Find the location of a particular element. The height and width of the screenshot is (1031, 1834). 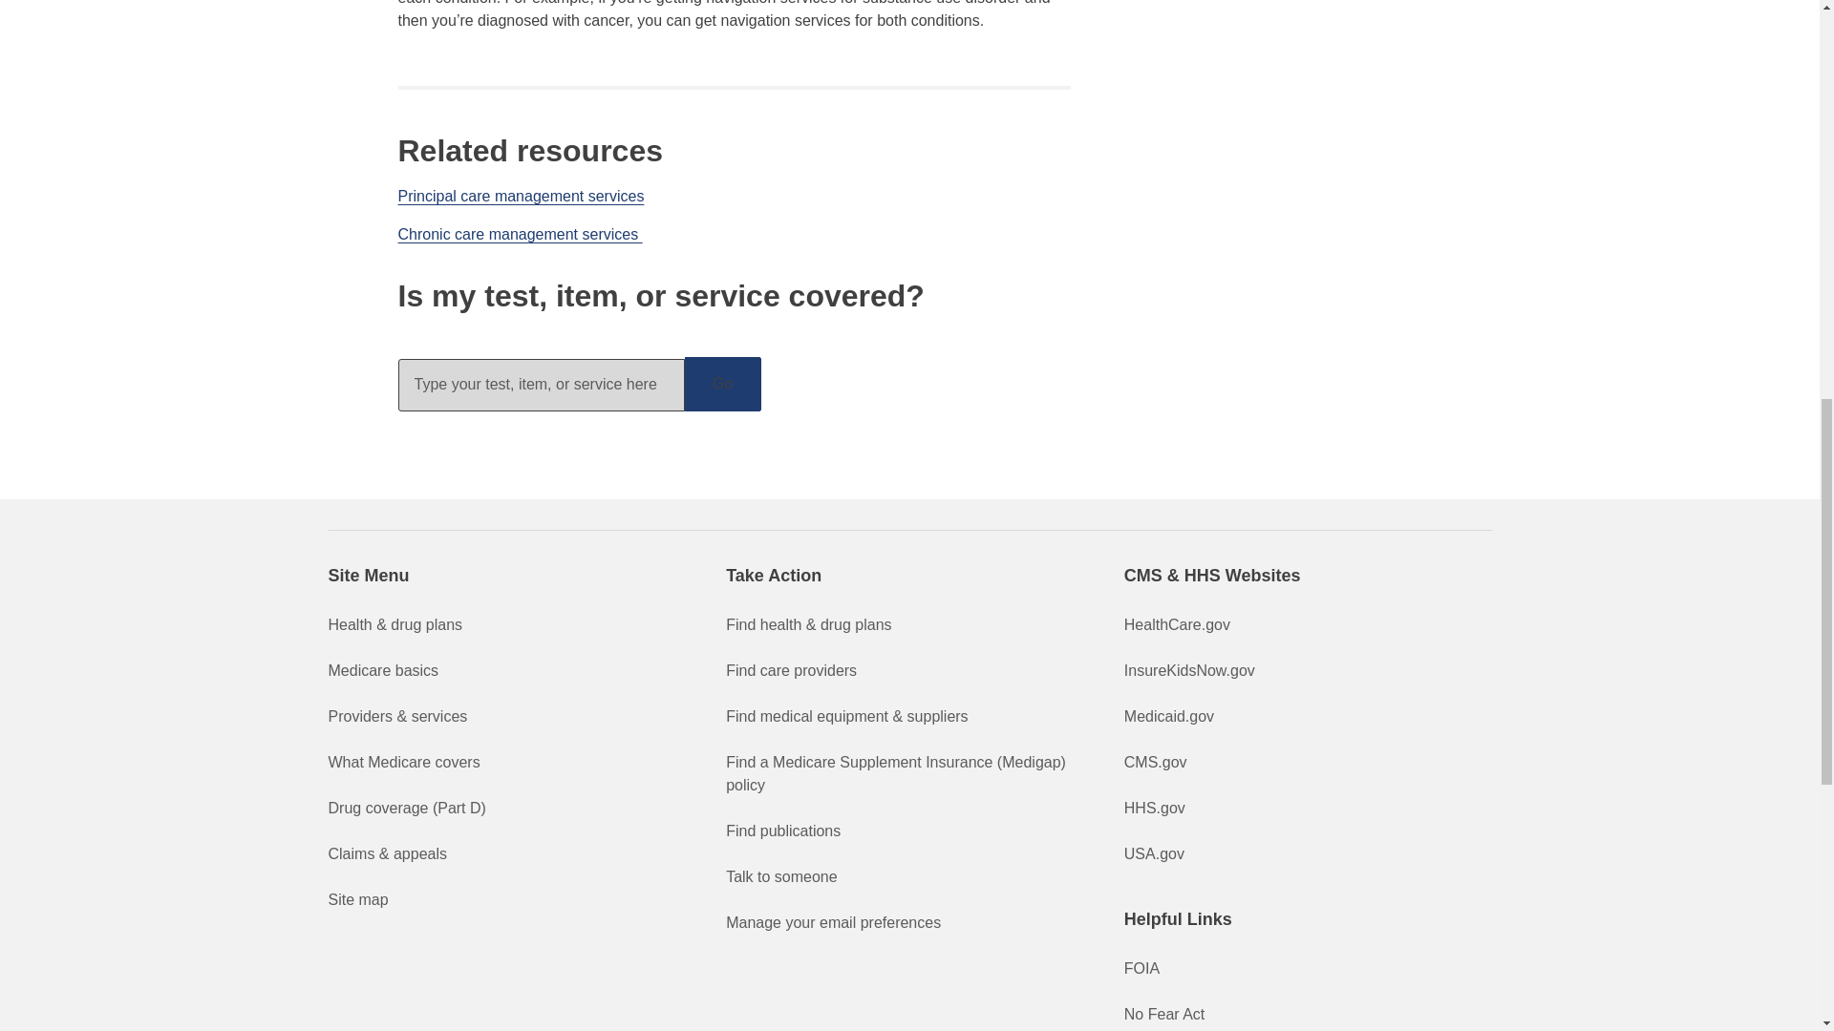

Chronic care management services  is located at coordinates (520, 233).